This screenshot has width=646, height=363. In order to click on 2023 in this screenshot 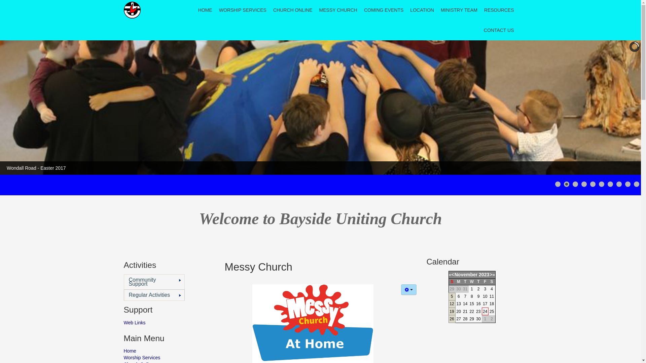, I will do `click(484, 275)`.